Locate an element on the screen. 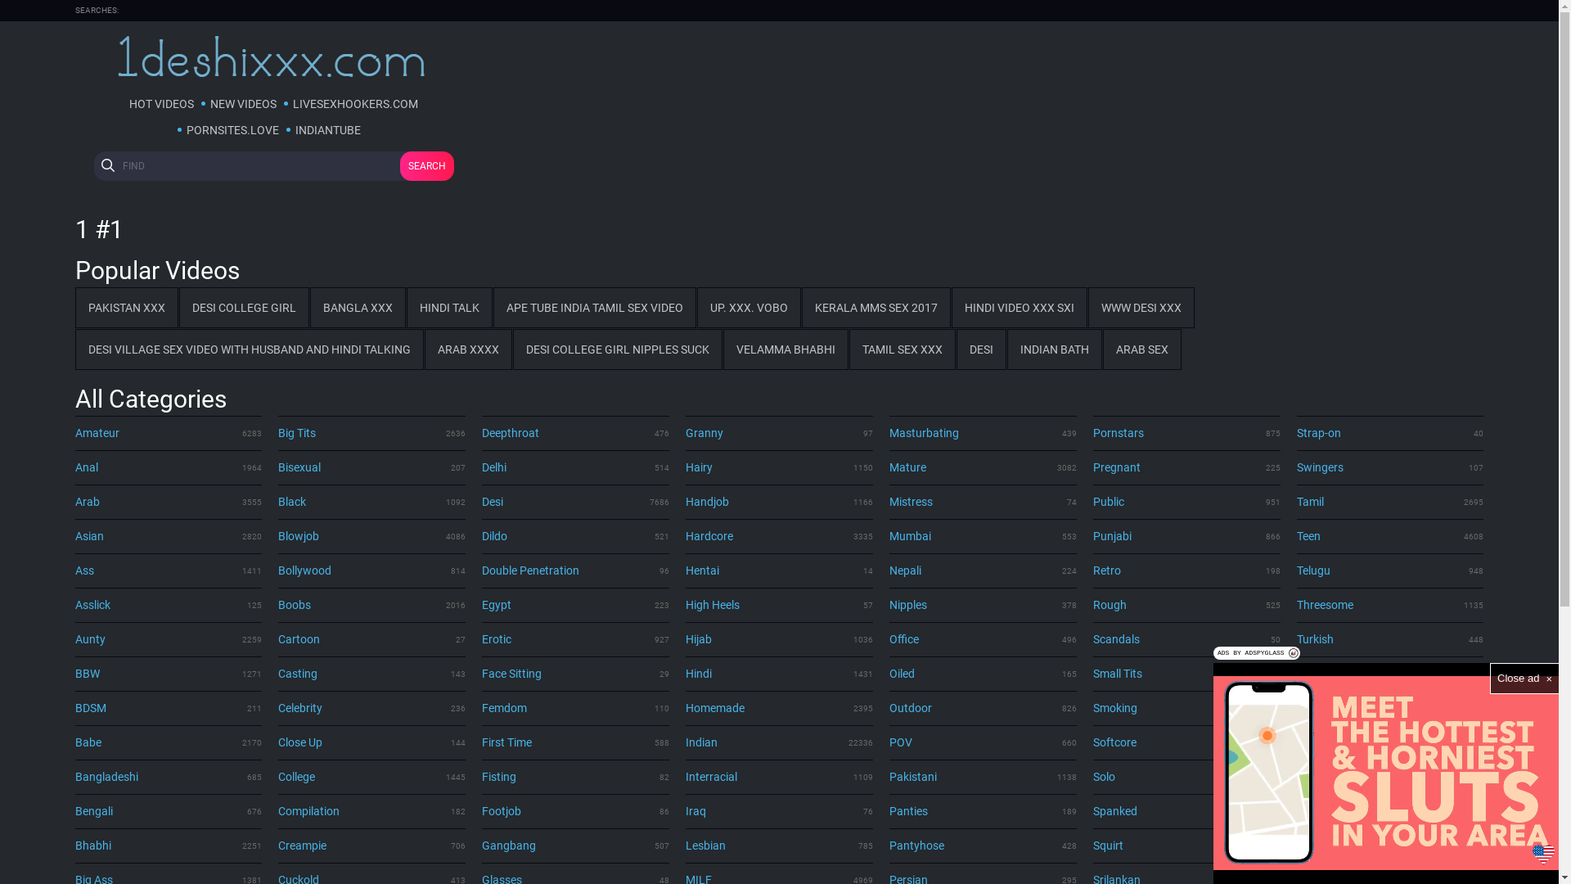 The image size is (1571, 884). Strap-on
40 is located at coordinates (1391, 433).